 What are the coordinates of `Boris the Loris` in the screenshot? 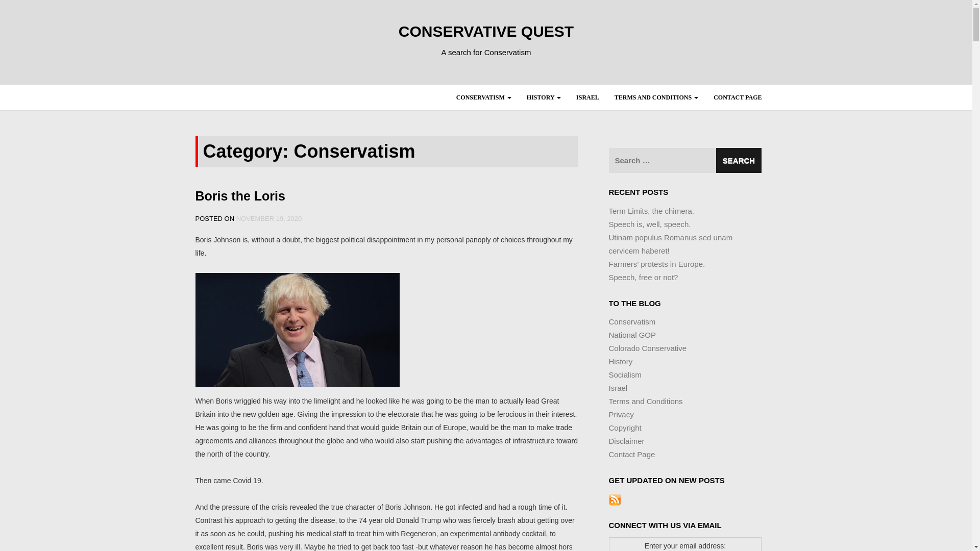 It's located at (240, 196).